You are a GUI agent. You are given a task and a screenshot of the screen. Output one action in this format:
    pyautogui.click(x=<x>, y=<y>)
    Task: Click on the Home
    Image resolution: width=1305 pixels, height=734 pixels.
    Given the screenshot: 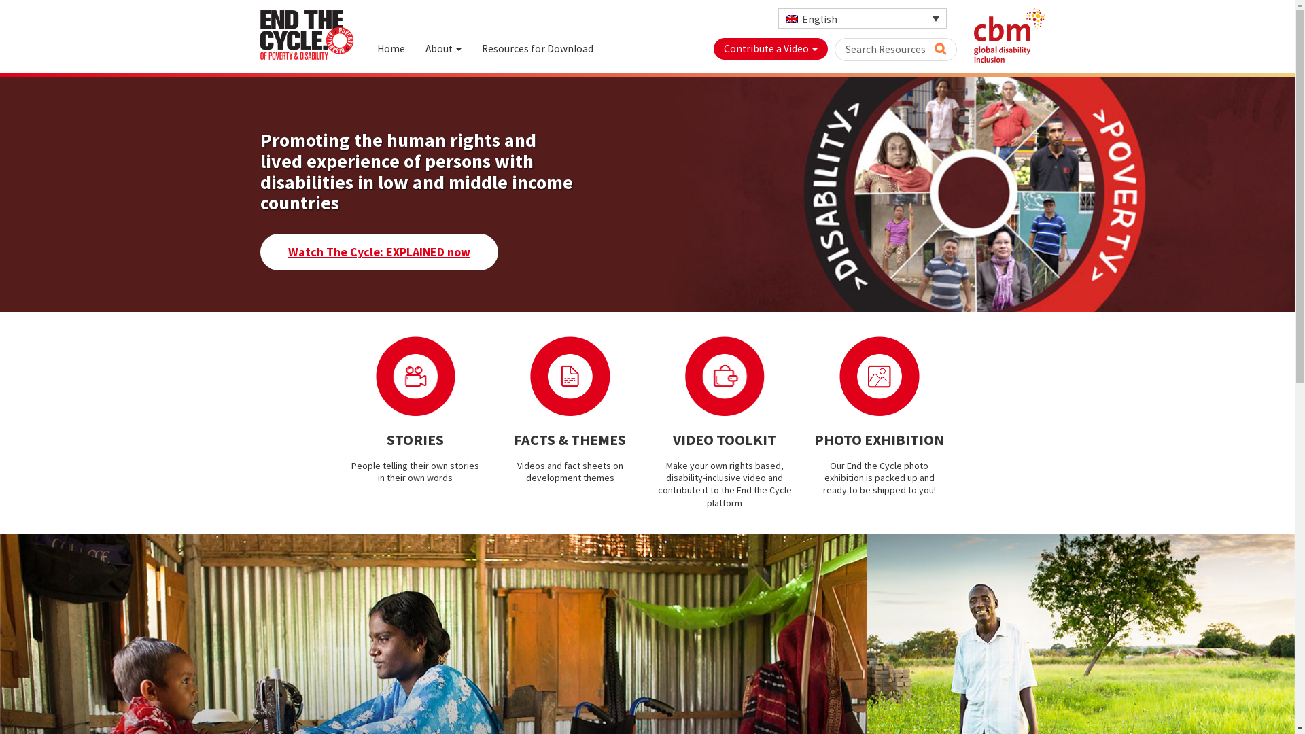 What is the action you would take?
    pyautogui.click(x=391, y=49)
    